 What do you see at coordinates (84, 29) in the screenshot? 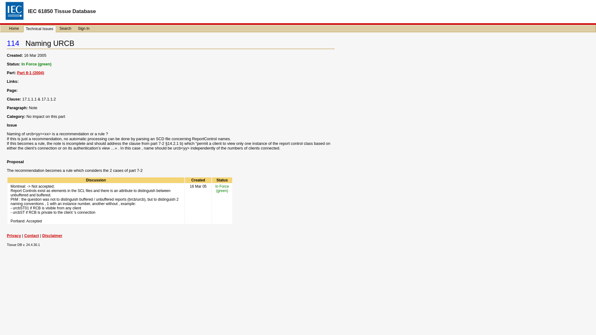
I see `Sign In` at bounding box center [84, 29].